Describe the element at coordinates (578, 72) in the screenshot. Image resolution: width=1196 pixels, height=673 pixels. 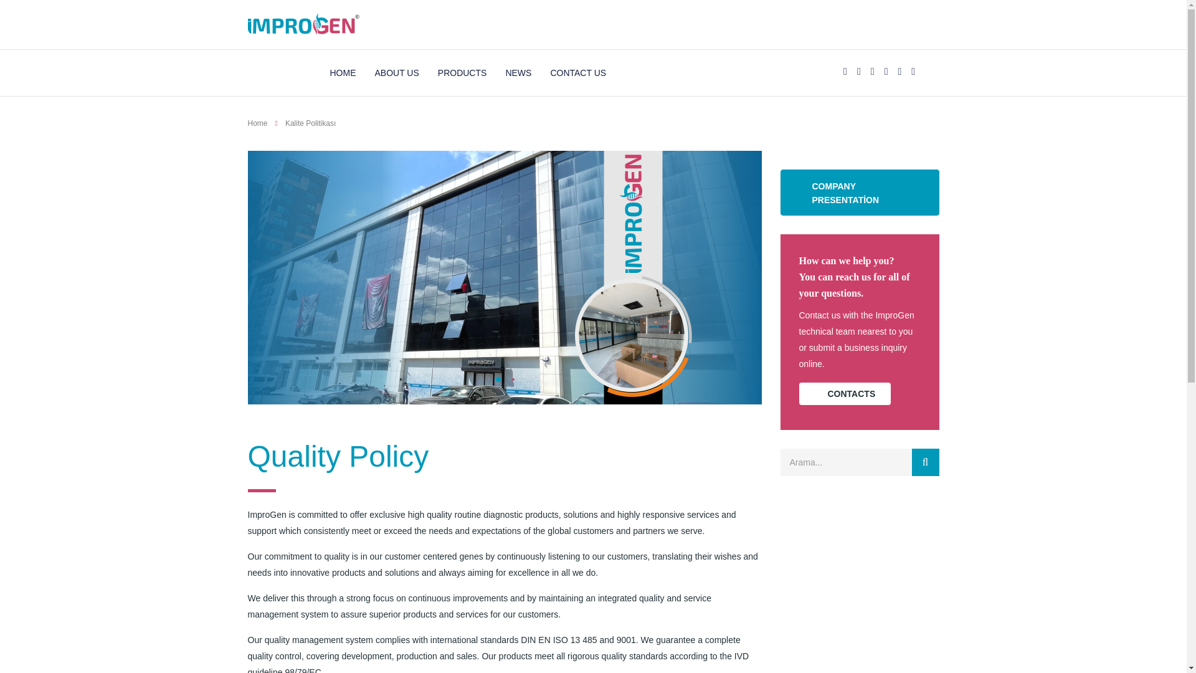
I see `CONTACT US` at that location.